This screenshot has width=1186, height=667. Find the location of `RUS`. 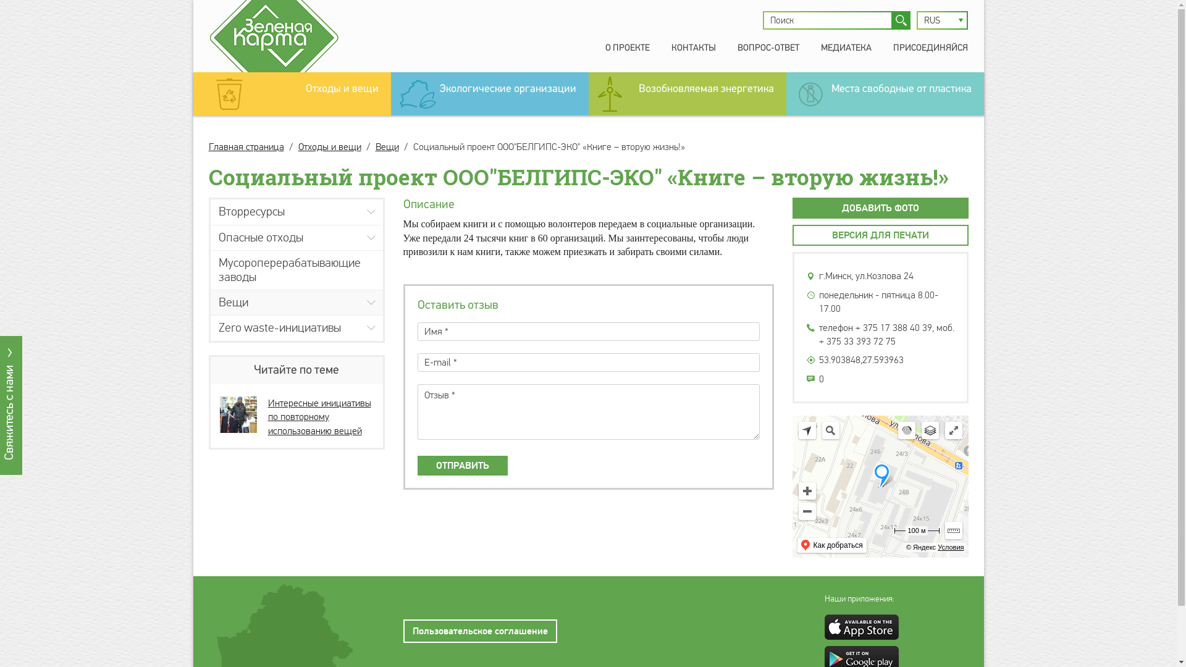

RUS is located at coordinates (943, 20).